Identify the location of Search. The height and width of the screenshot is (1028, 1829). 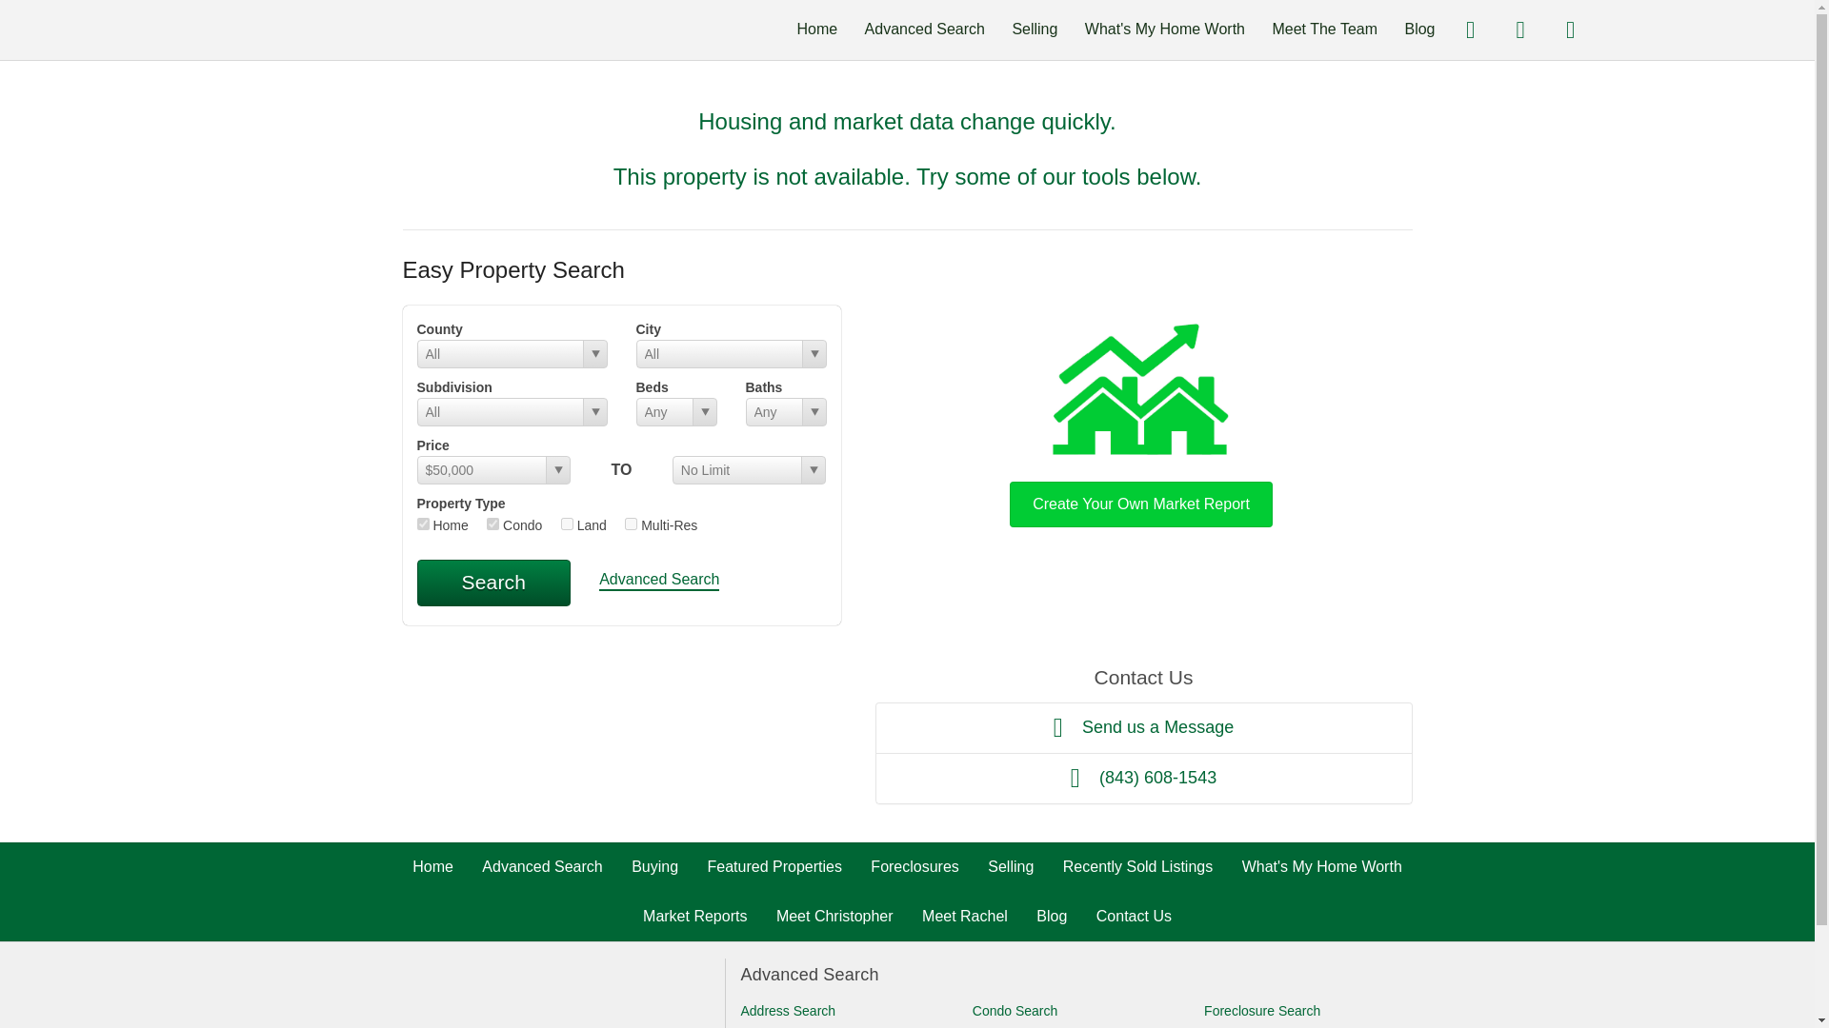
(493, 583).